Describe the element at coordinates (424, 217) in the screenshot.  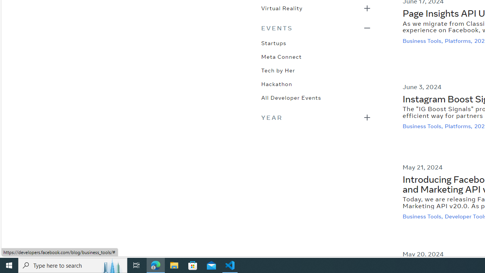
I see `Business Tools,` at that location.